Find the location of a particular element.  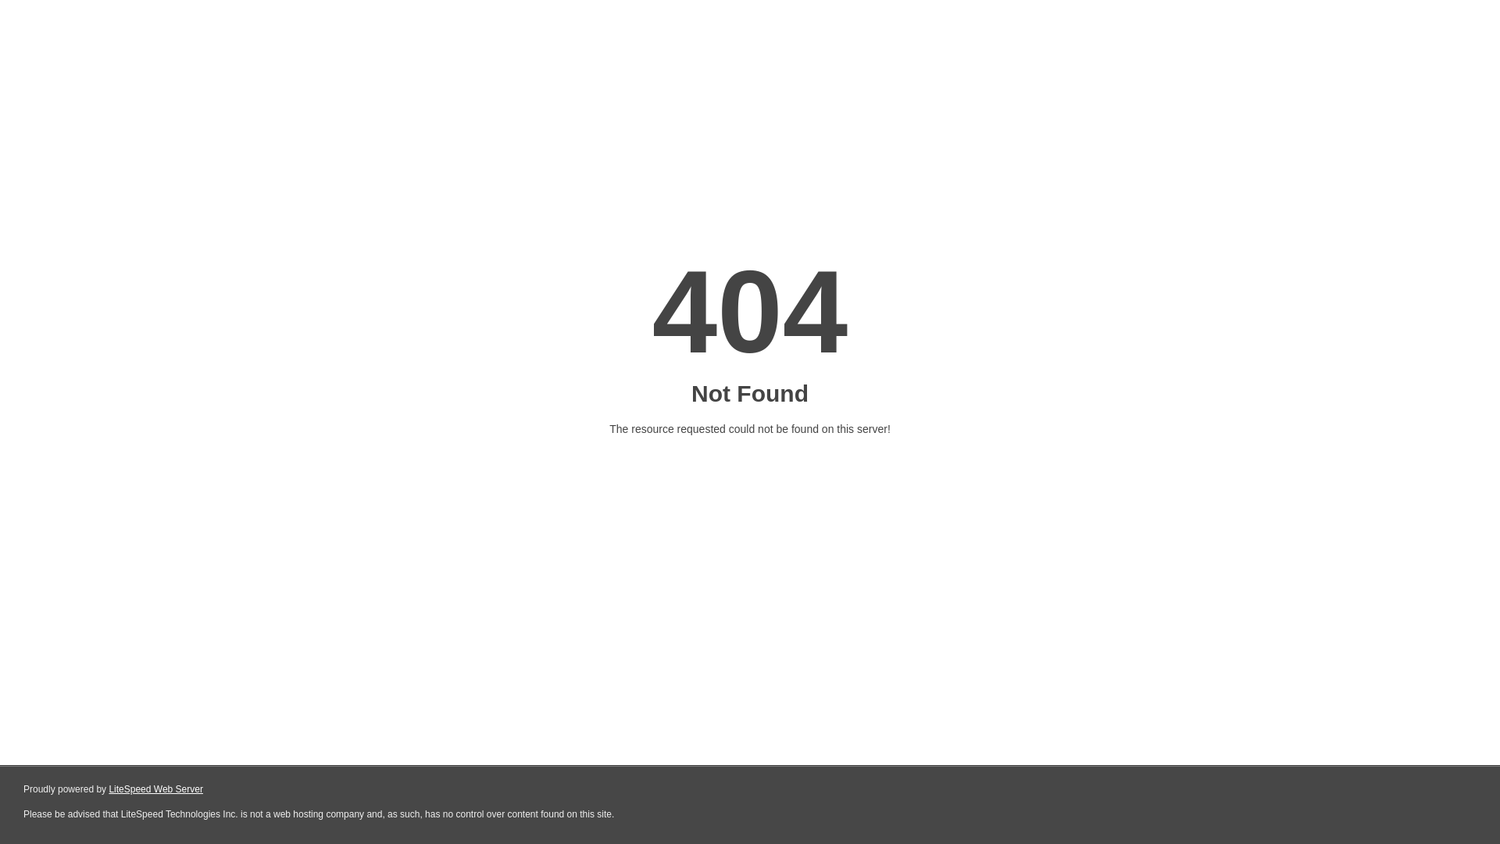

LiteSpeed Web Server is located at coordinates (156, 789).